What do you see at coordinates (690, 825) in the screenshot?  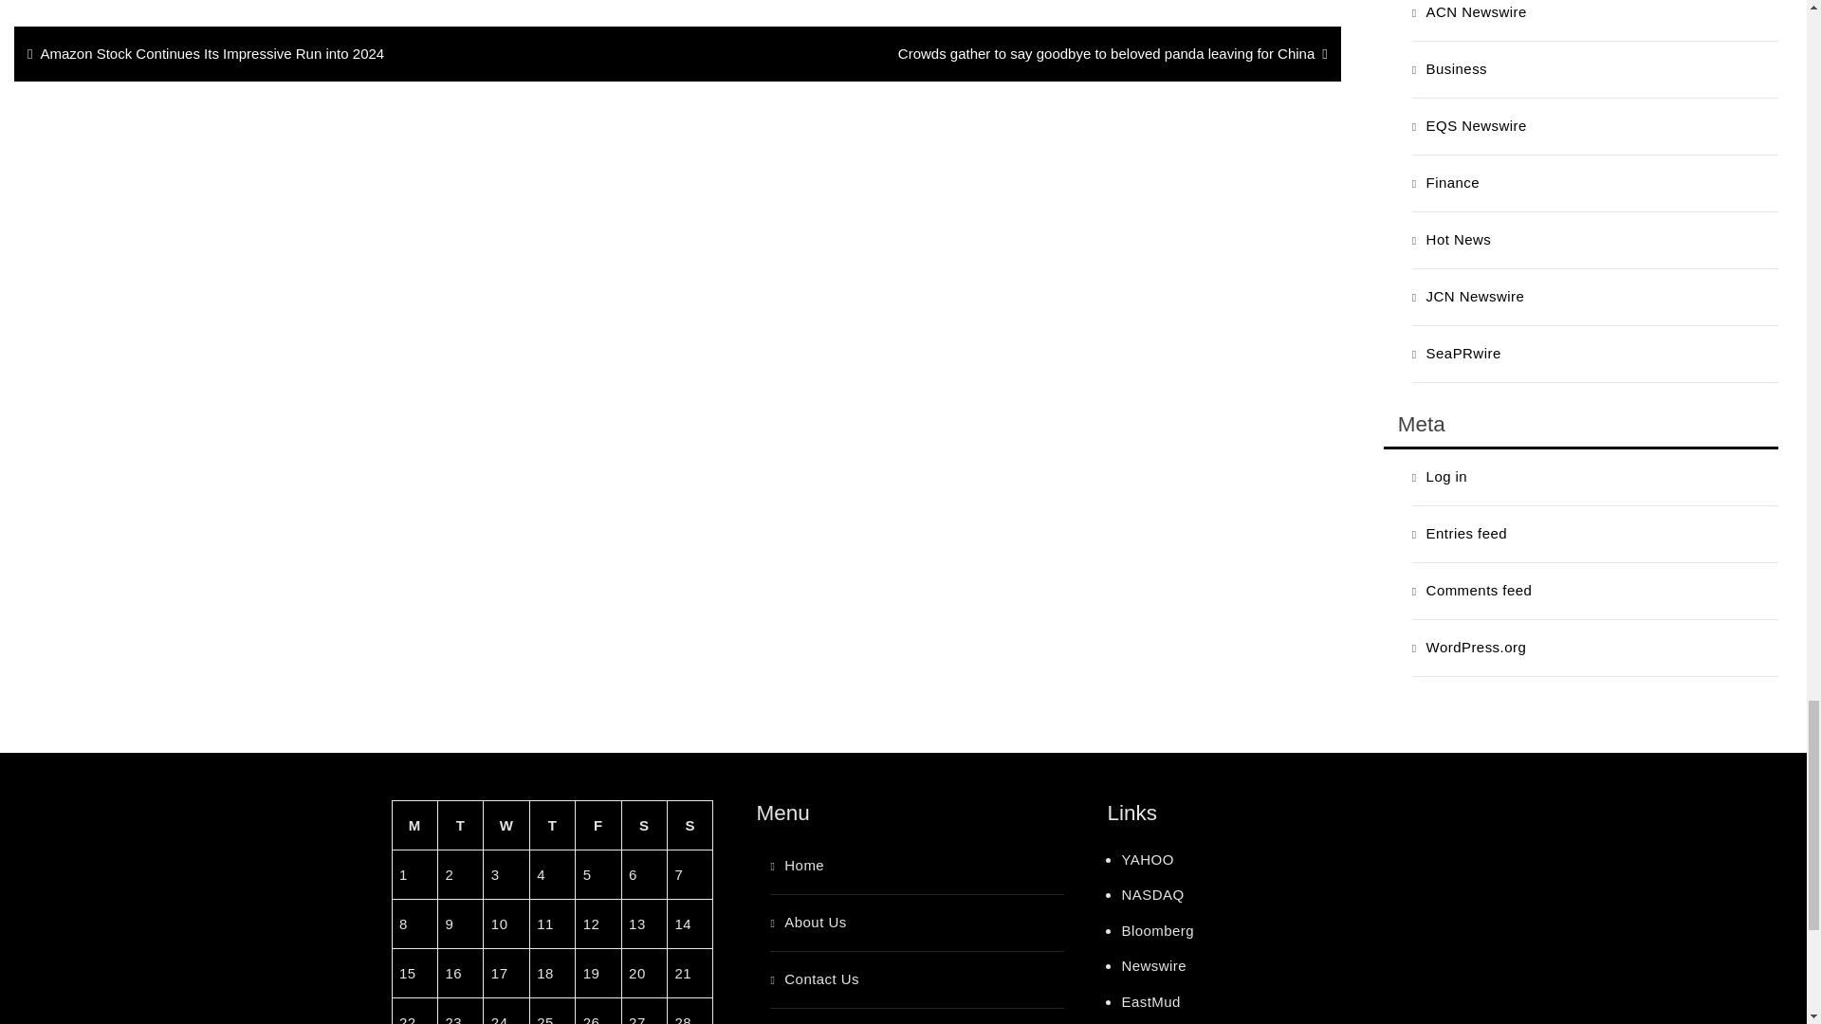 I see `Sunday` at bounding box center [690, 825].